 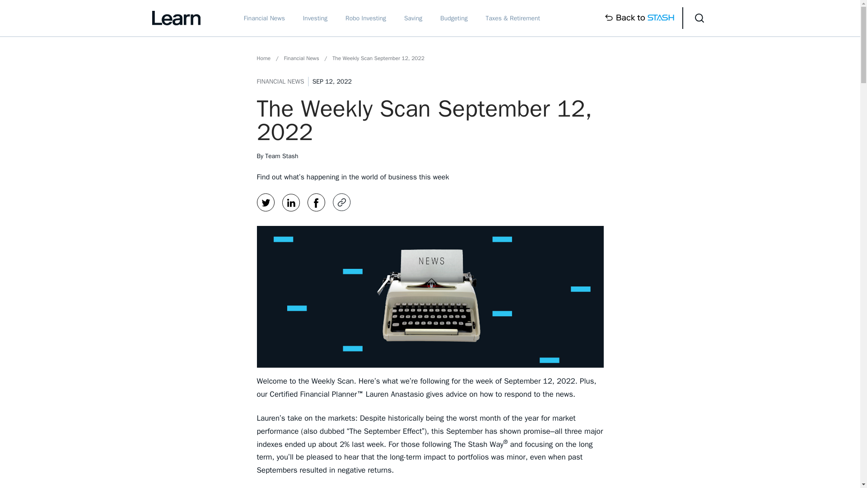 What do you see at coordinates (176, 18) in the screenshot?
I see `Stash Learn` at bounding box center [176, 18].